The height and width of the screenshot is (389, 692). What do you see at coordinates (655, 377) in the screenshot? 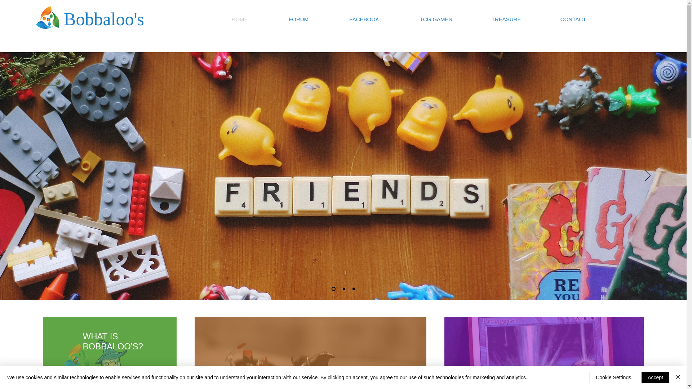
I see `Accept` at bounding box center [655, 377].